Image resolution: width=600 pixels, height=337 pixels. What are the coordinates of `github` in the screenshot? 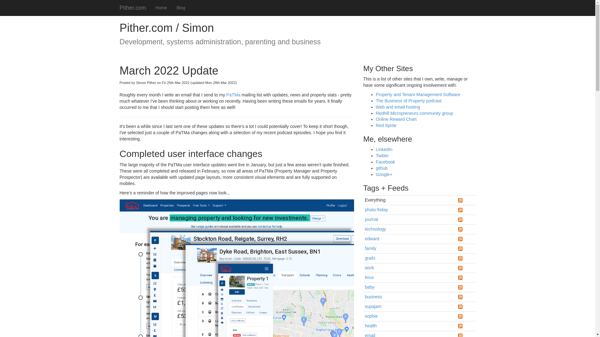 It's located at (381, 168).